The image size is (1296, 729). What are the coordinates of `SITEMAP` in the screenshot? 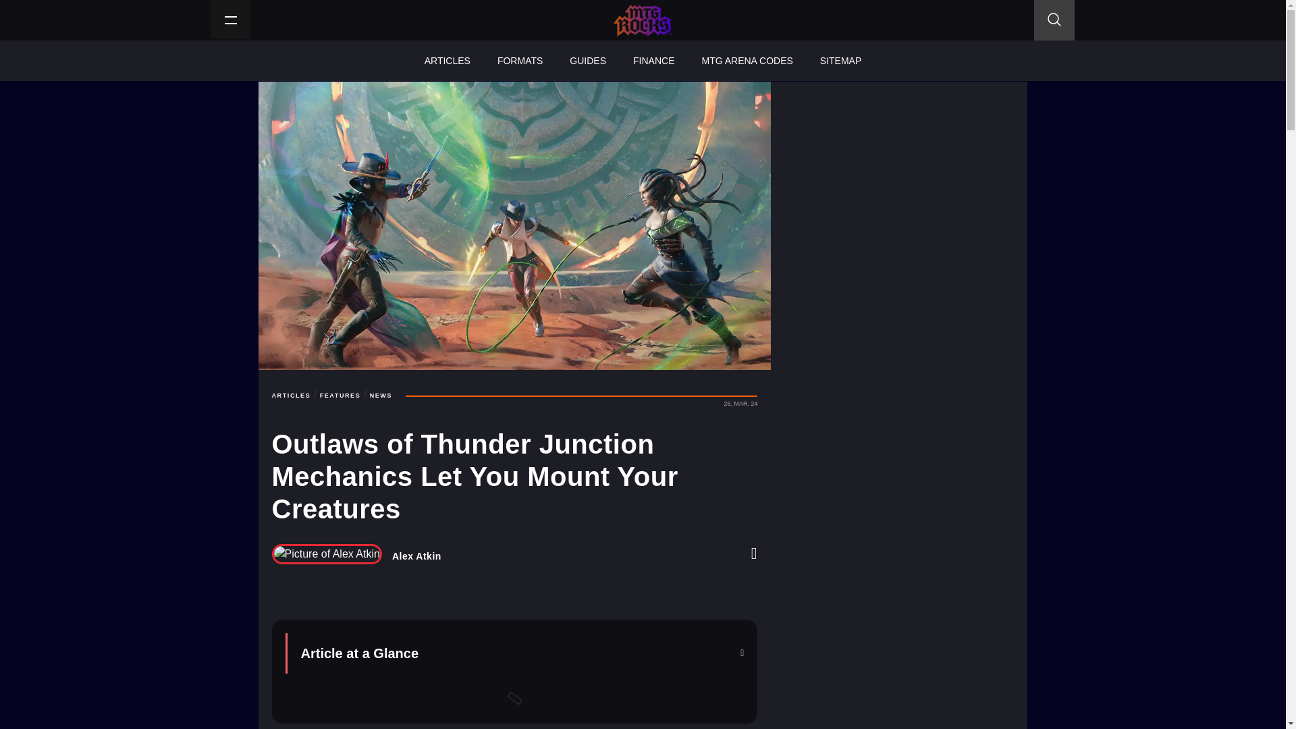 It's located at (840, 61).